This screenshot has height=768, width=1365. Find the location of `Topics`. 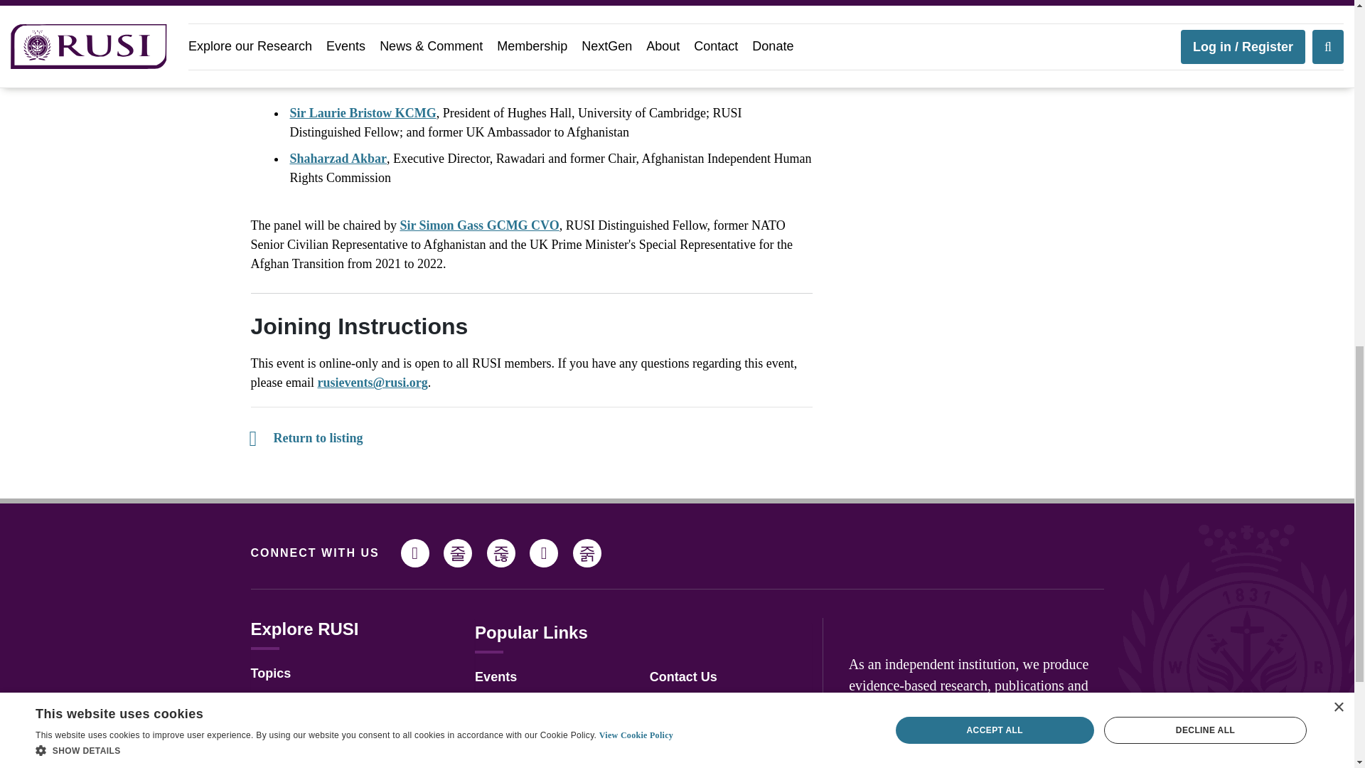

Topics is located at coordinates (270, 673).